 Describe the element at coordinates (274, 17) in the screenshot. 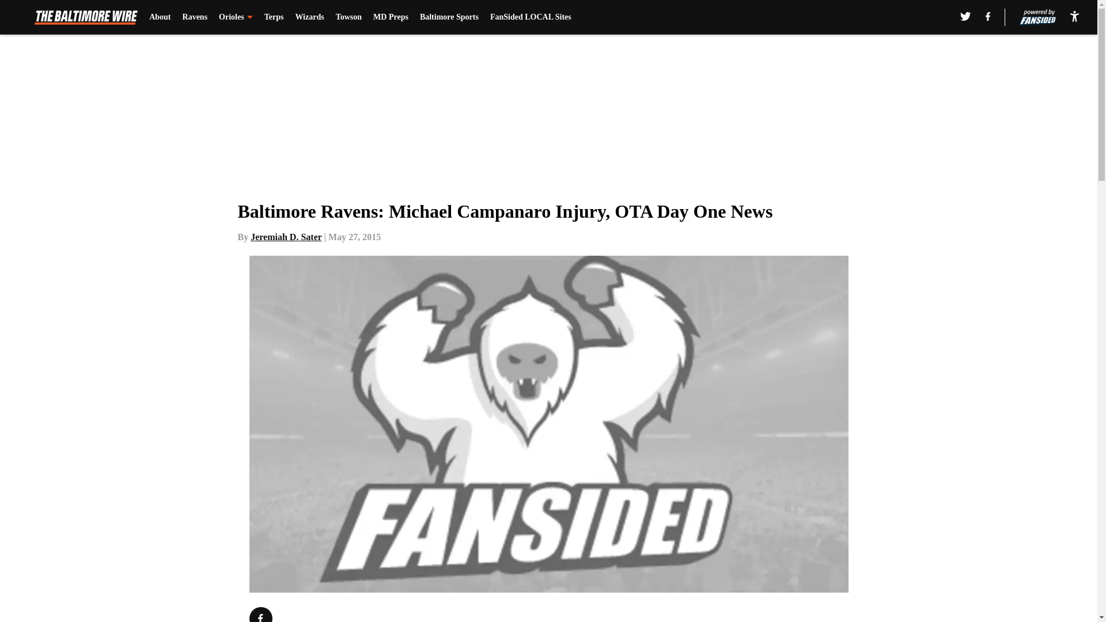

I see `Terps` at that location.